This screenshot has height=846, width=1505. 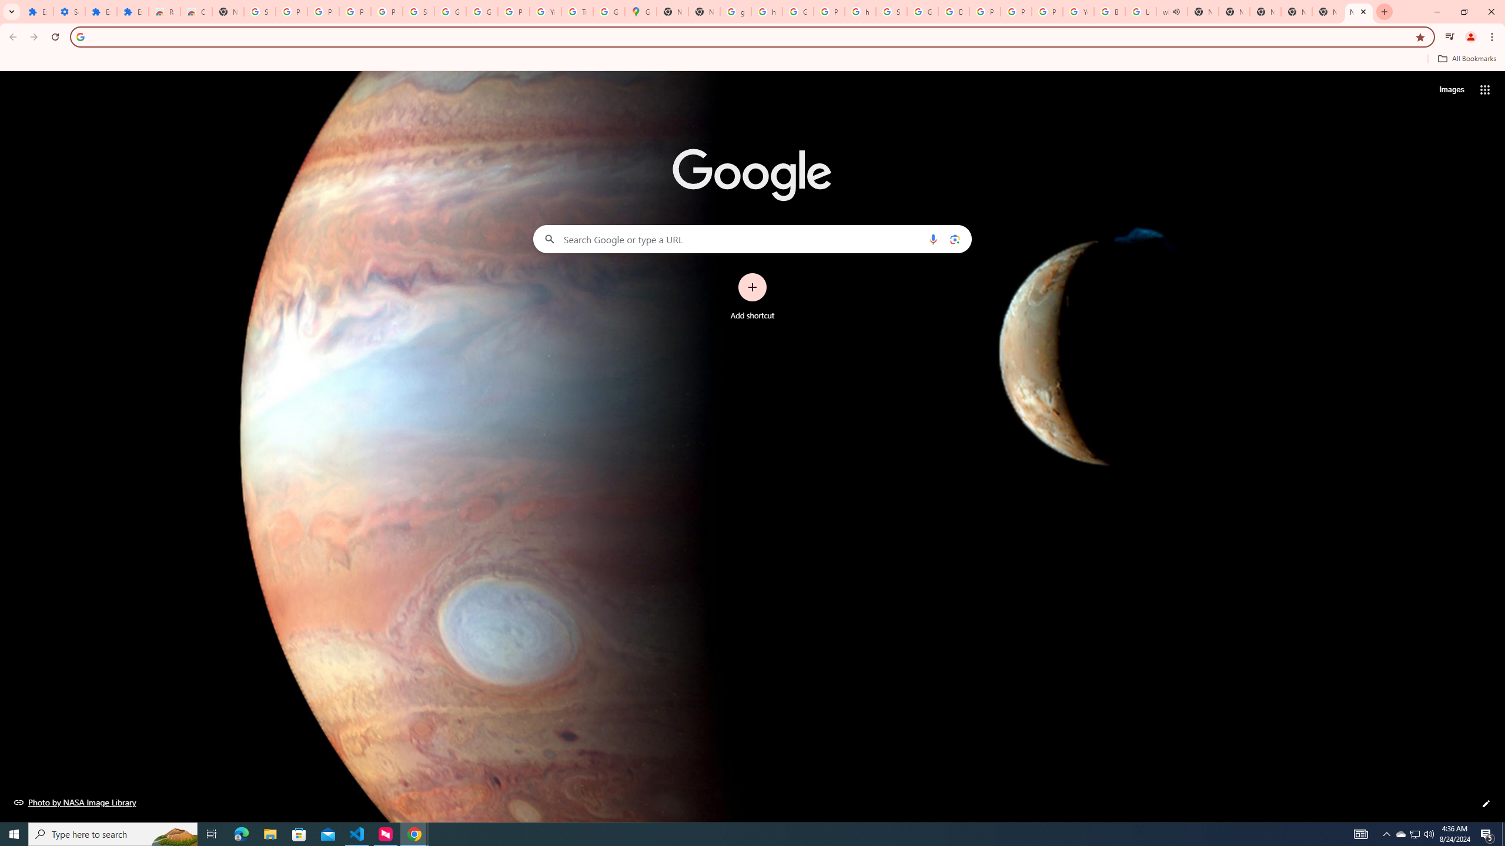 I want to click on Chrome Web Store - Themes, so click(x=196, y=12).